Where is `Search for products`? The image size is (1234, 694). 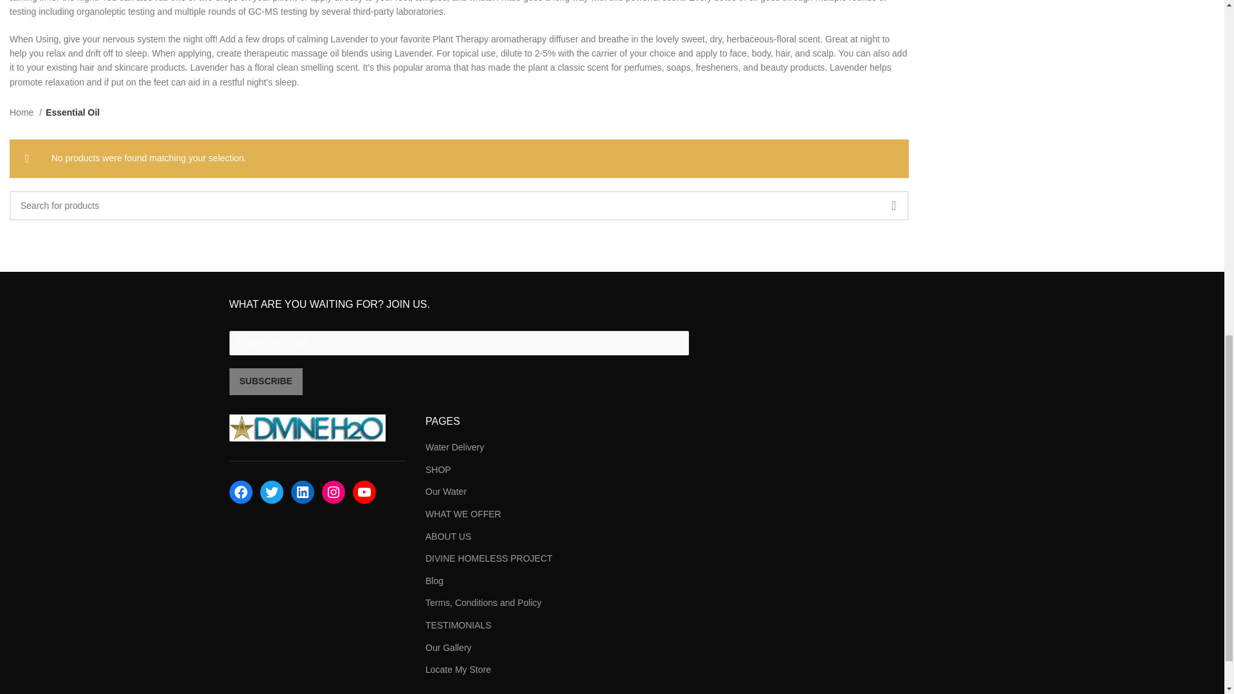 Search for products is located at coordinates (459, 204).